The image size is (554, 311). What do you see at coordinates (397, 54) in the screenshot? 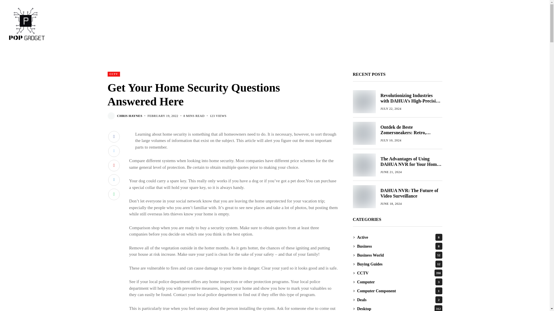
I see `Desktop` at bounding box center [397, 54].